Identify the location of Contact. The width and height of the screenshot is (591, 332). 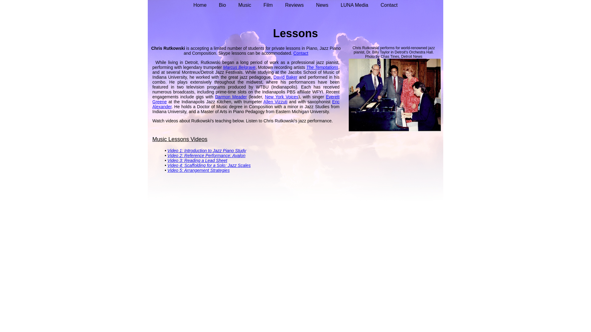
(389, 4).